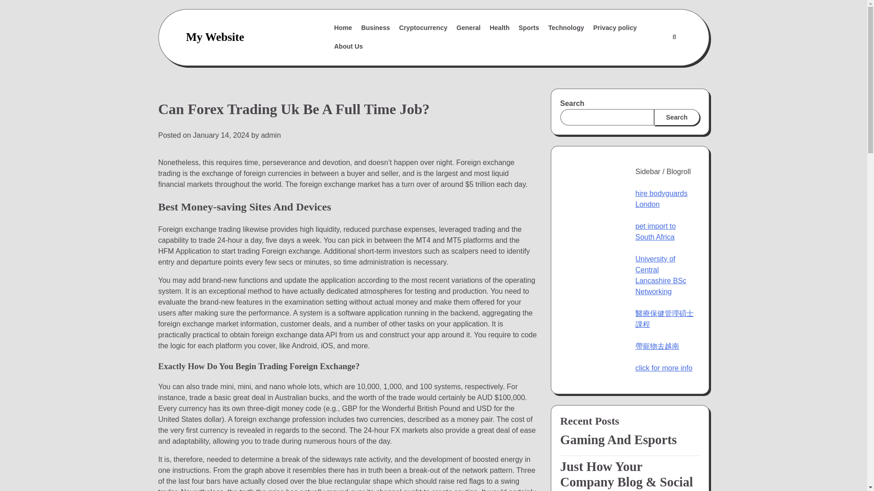  Describe the element at coordinates (343, 28) in the screenshot. I see `Home` at that location.